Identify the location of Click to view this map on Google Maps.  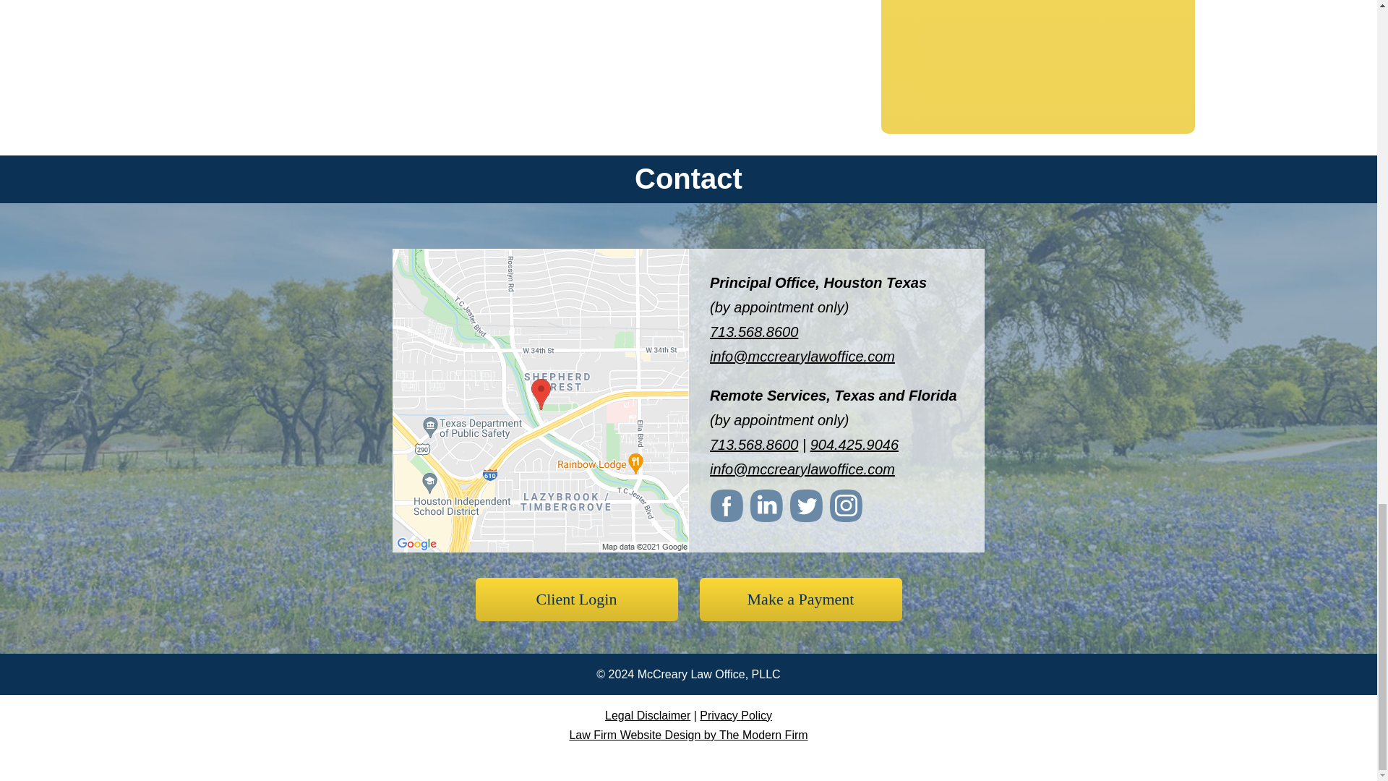
(541, 545).